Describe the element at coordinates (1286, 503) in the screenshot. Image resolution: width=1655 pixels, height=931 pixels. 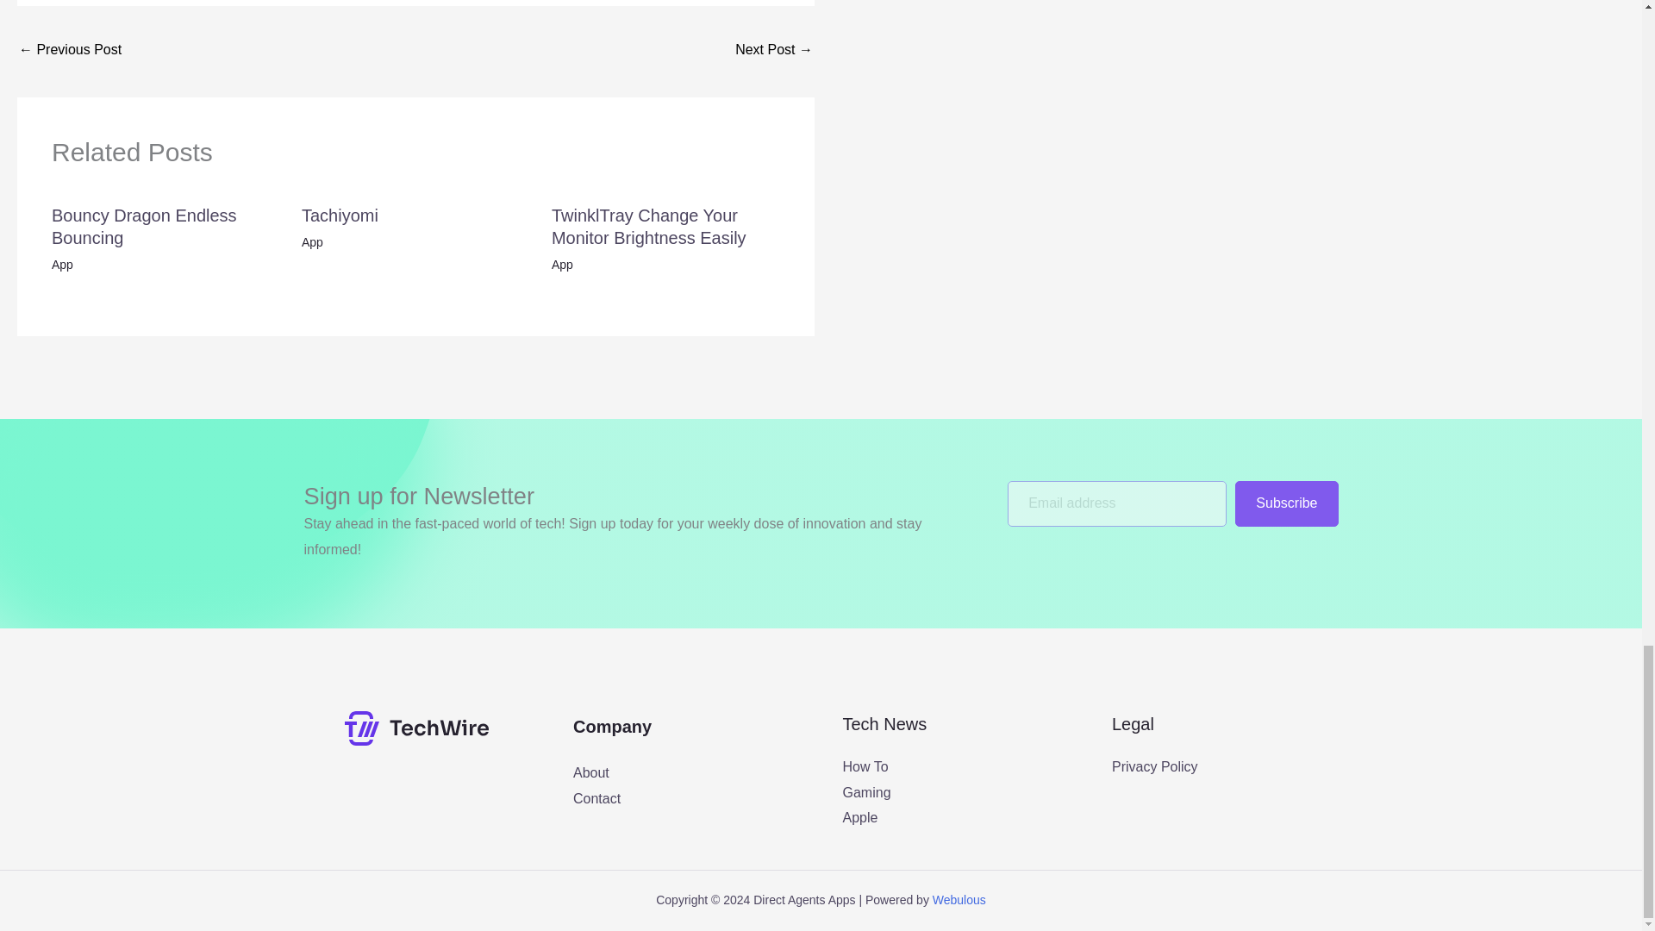
I see `Subscribe` at that location.